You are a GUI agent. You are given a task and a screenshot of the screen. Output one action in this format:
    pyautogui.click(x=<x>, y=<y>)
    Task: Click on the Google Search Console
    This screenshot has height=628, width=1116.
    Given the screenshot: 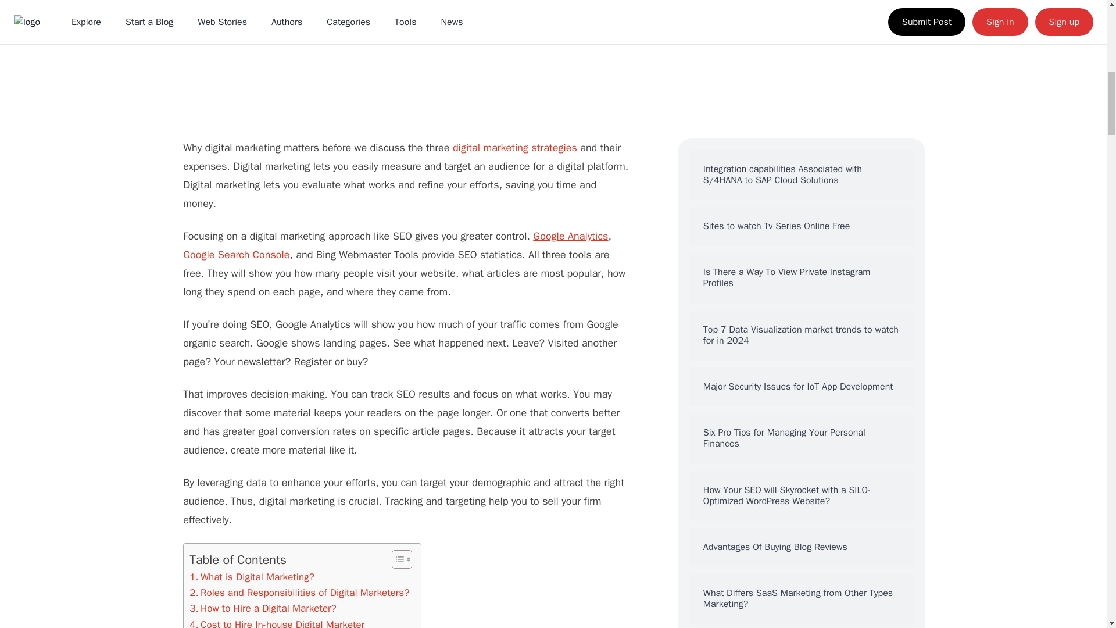 What is the action you would take?
    pyautogui.click(x=236, y=255)
    